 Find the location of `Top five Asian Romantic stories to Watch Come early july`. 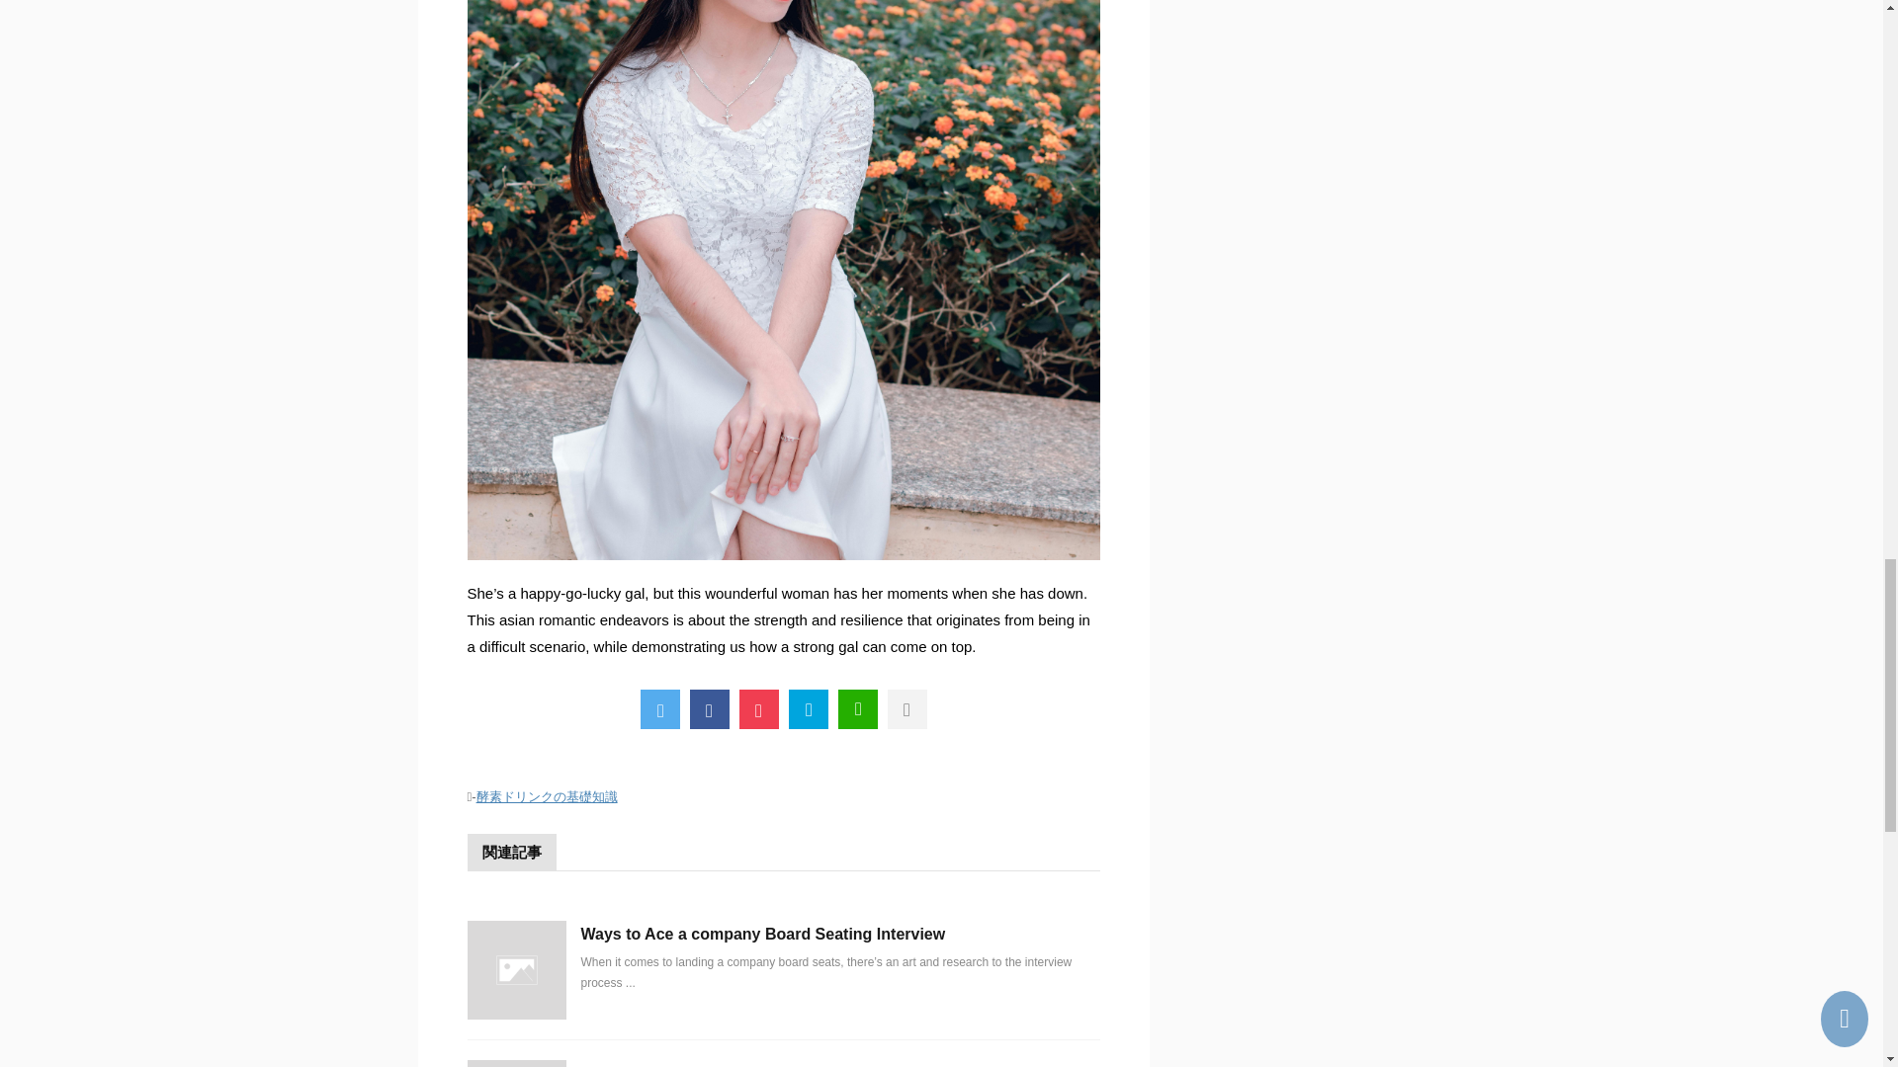

Top five Asian Romantic stories to Watch Come early july is located at coordinates (809, 708).